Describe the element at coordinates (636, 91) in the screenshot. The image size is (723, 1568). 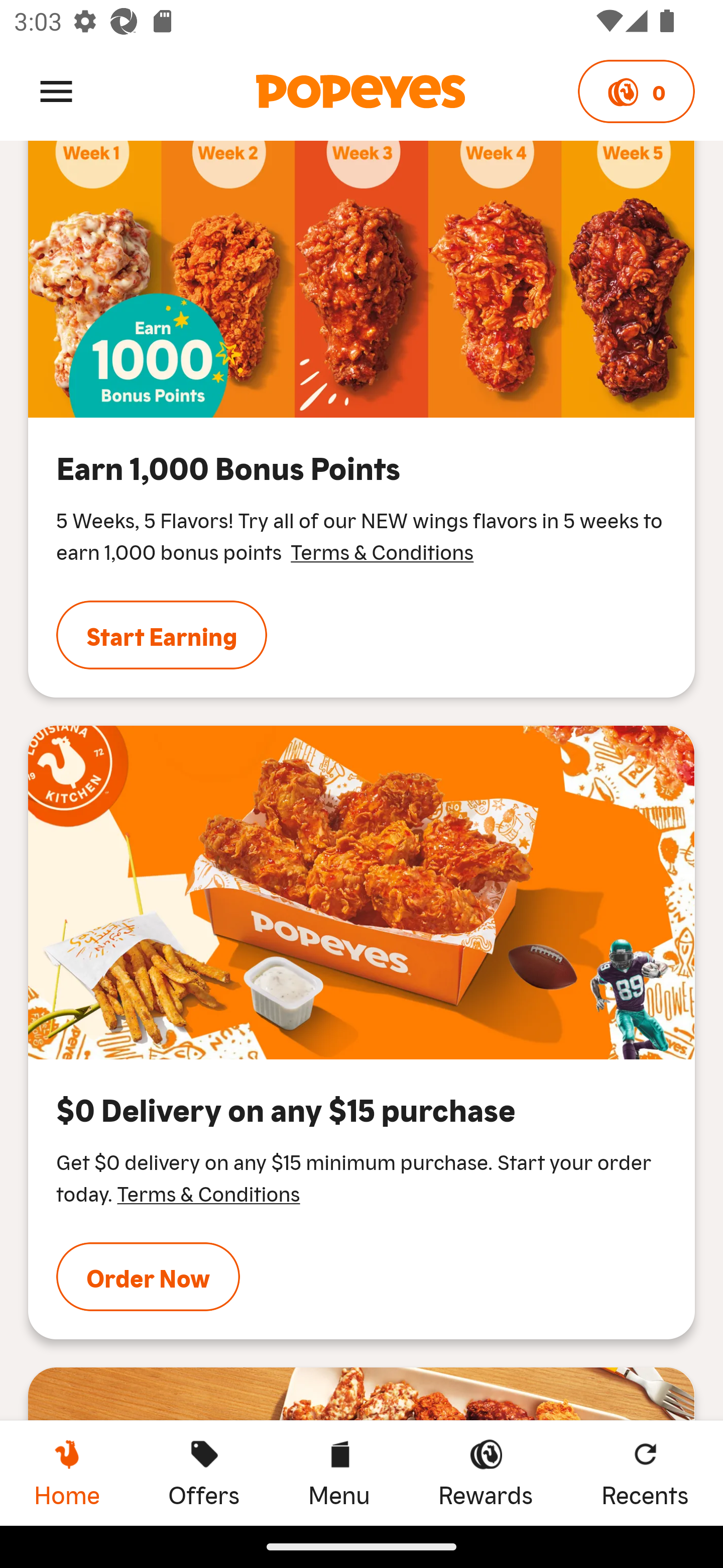
I see `0 Points 0` at that location.